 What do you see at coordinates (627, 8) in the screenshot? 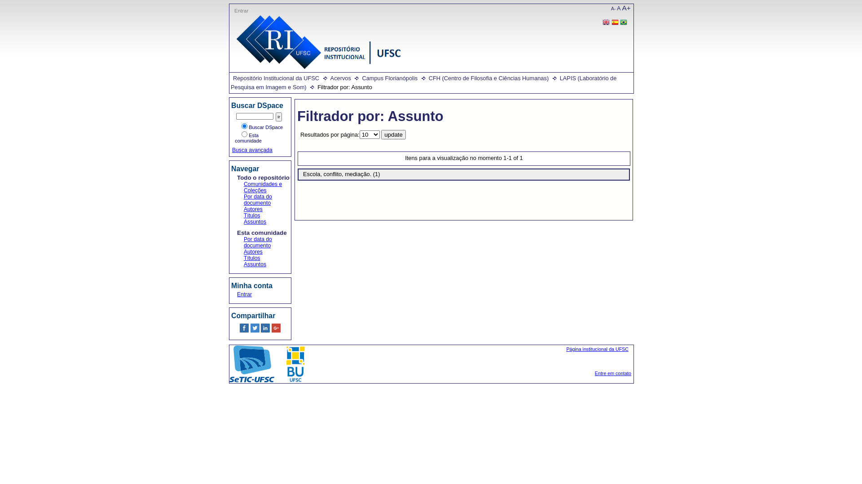
I see `A+` at bounding box center [627, 8].